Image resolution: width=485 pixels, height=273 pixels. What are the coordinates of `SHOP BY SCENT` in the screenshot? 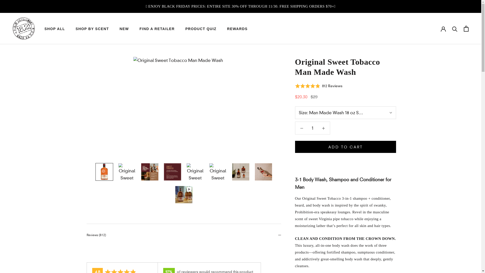 It's located at (92, 29).